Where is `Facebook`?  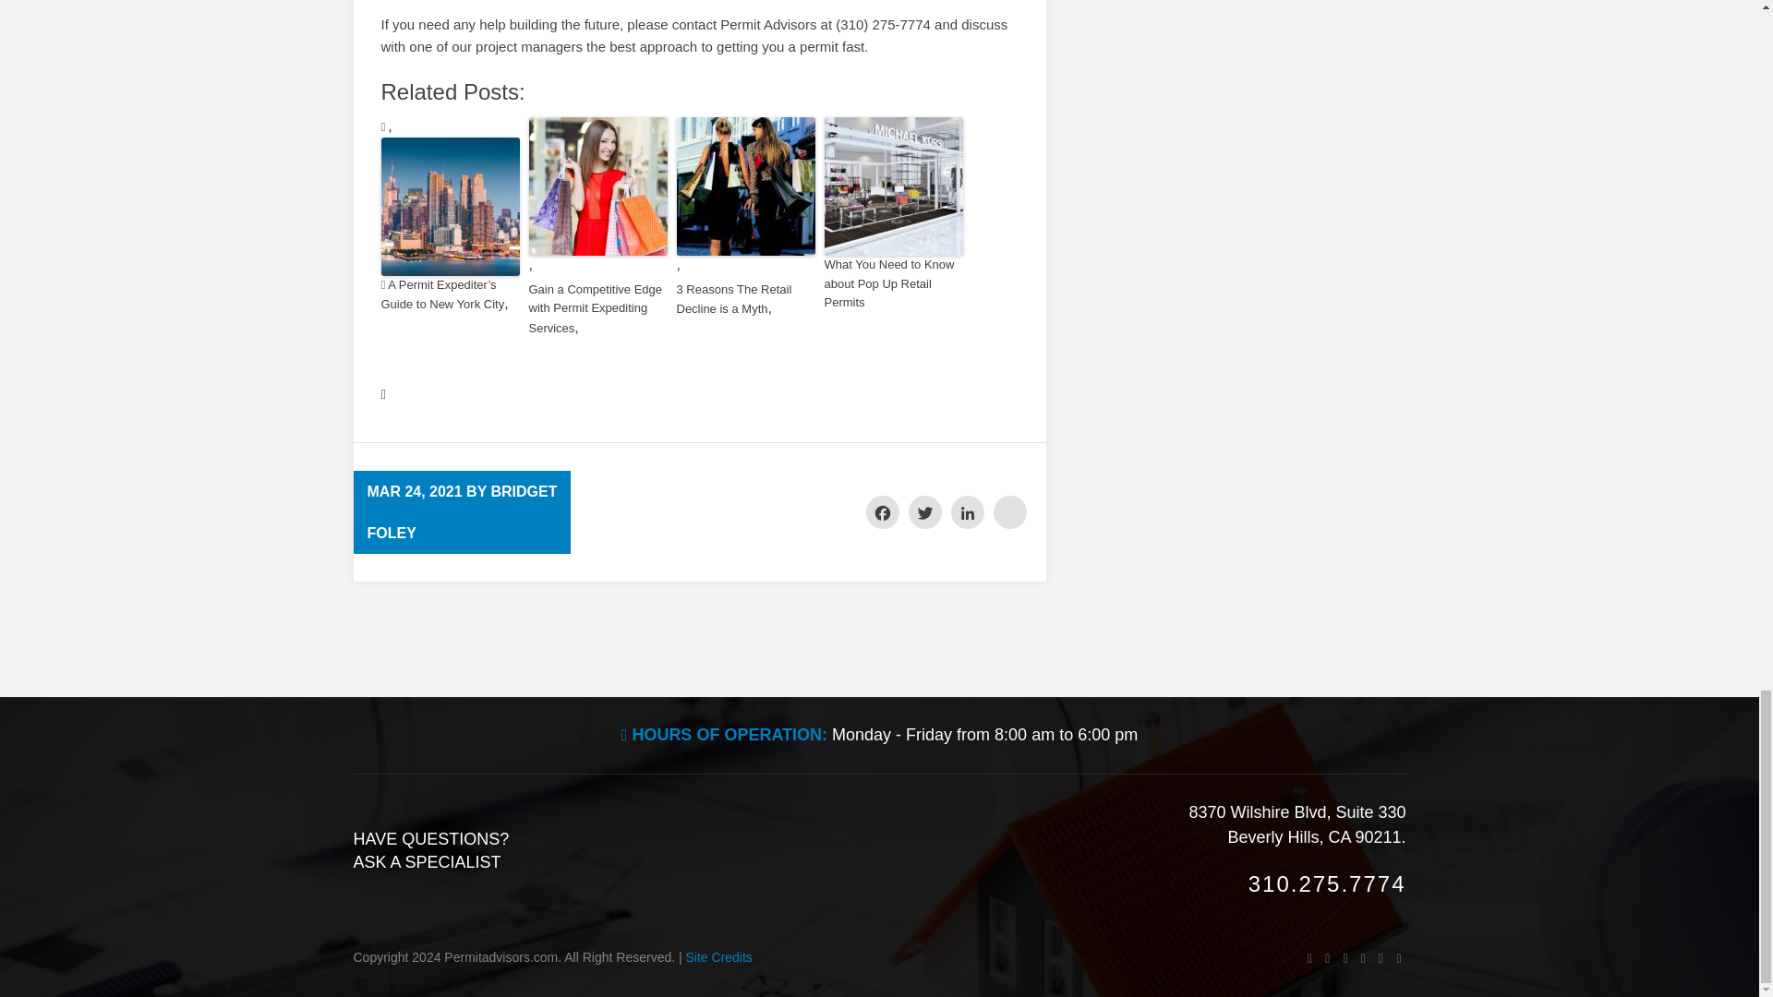 Facebook is located at coordinates (883, 511).